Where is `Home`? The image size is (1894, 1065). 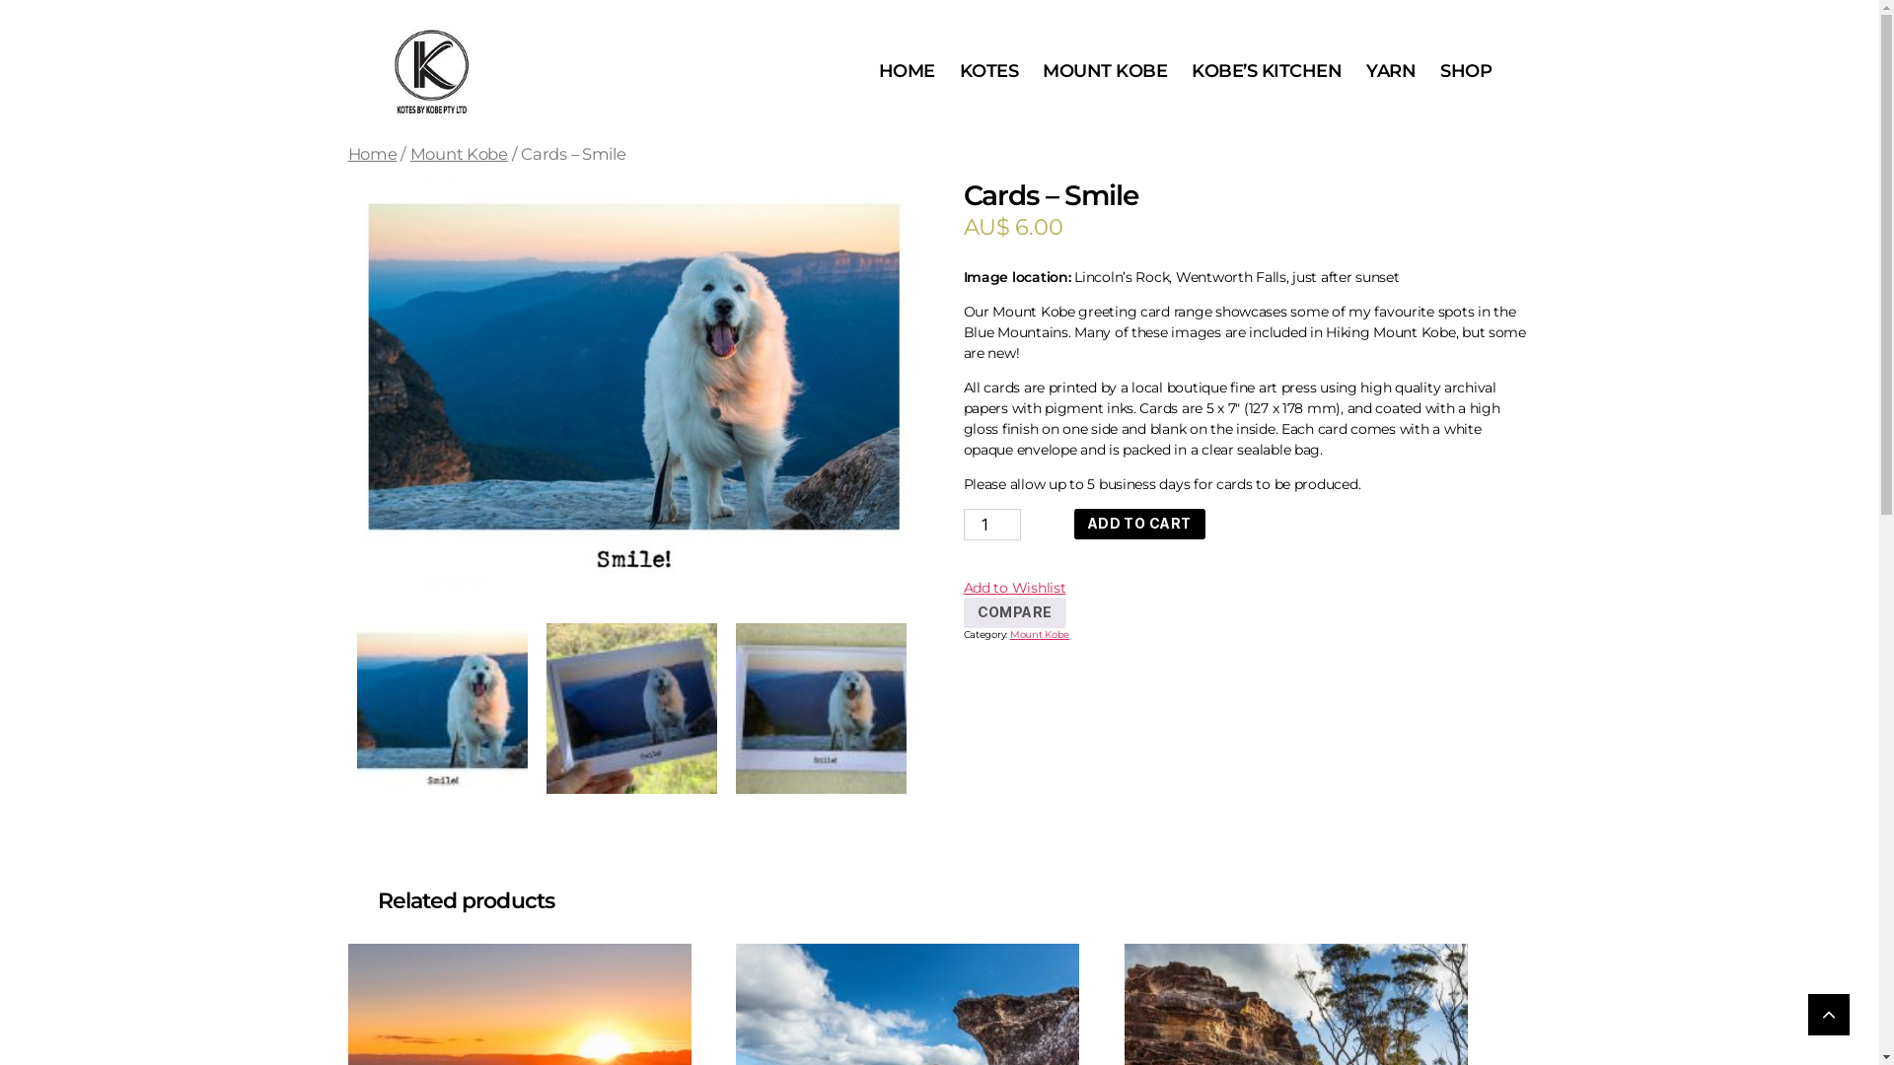 Home is located at coordinates (372, 154).